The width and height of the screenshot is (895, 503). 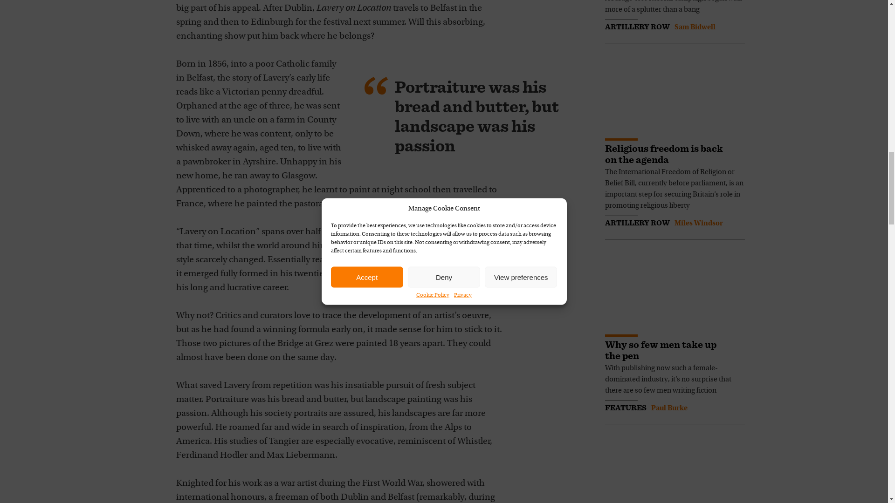 I want to click on Posts by Sam Bidwell, so click(x=695, y=27).